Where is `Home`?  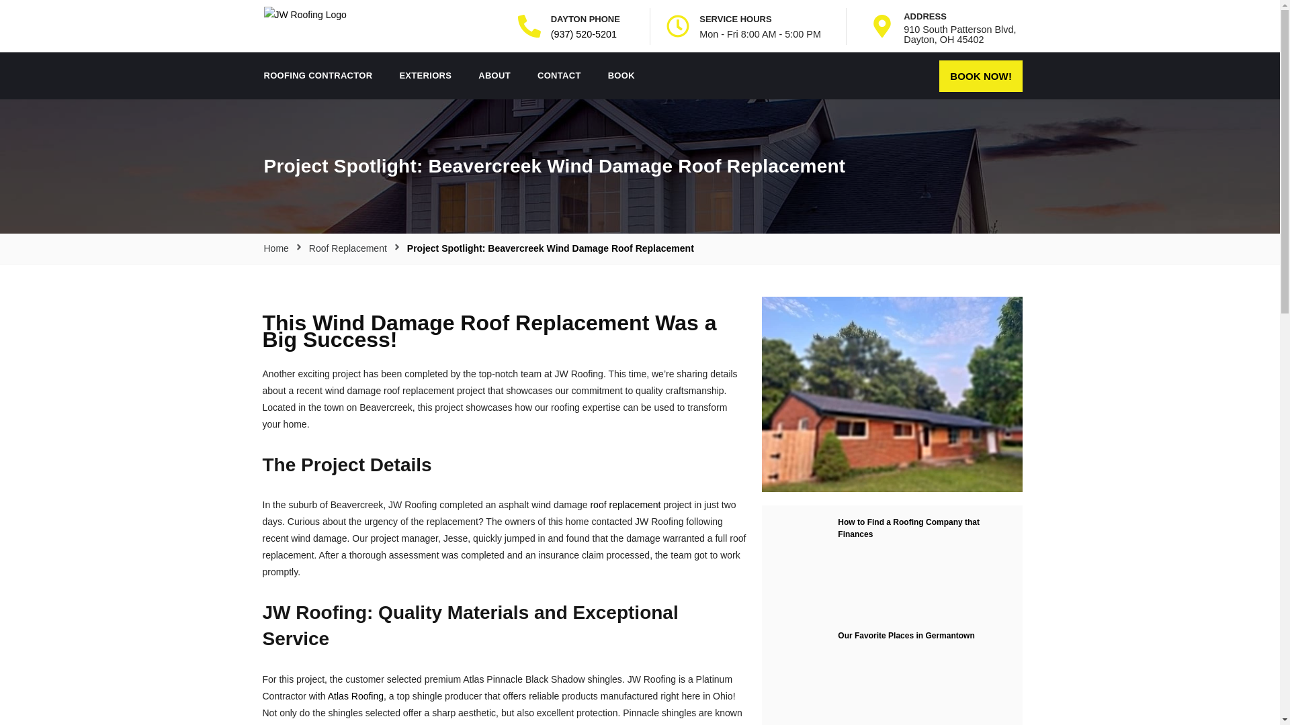 Home is located at coordinates (275, 248).